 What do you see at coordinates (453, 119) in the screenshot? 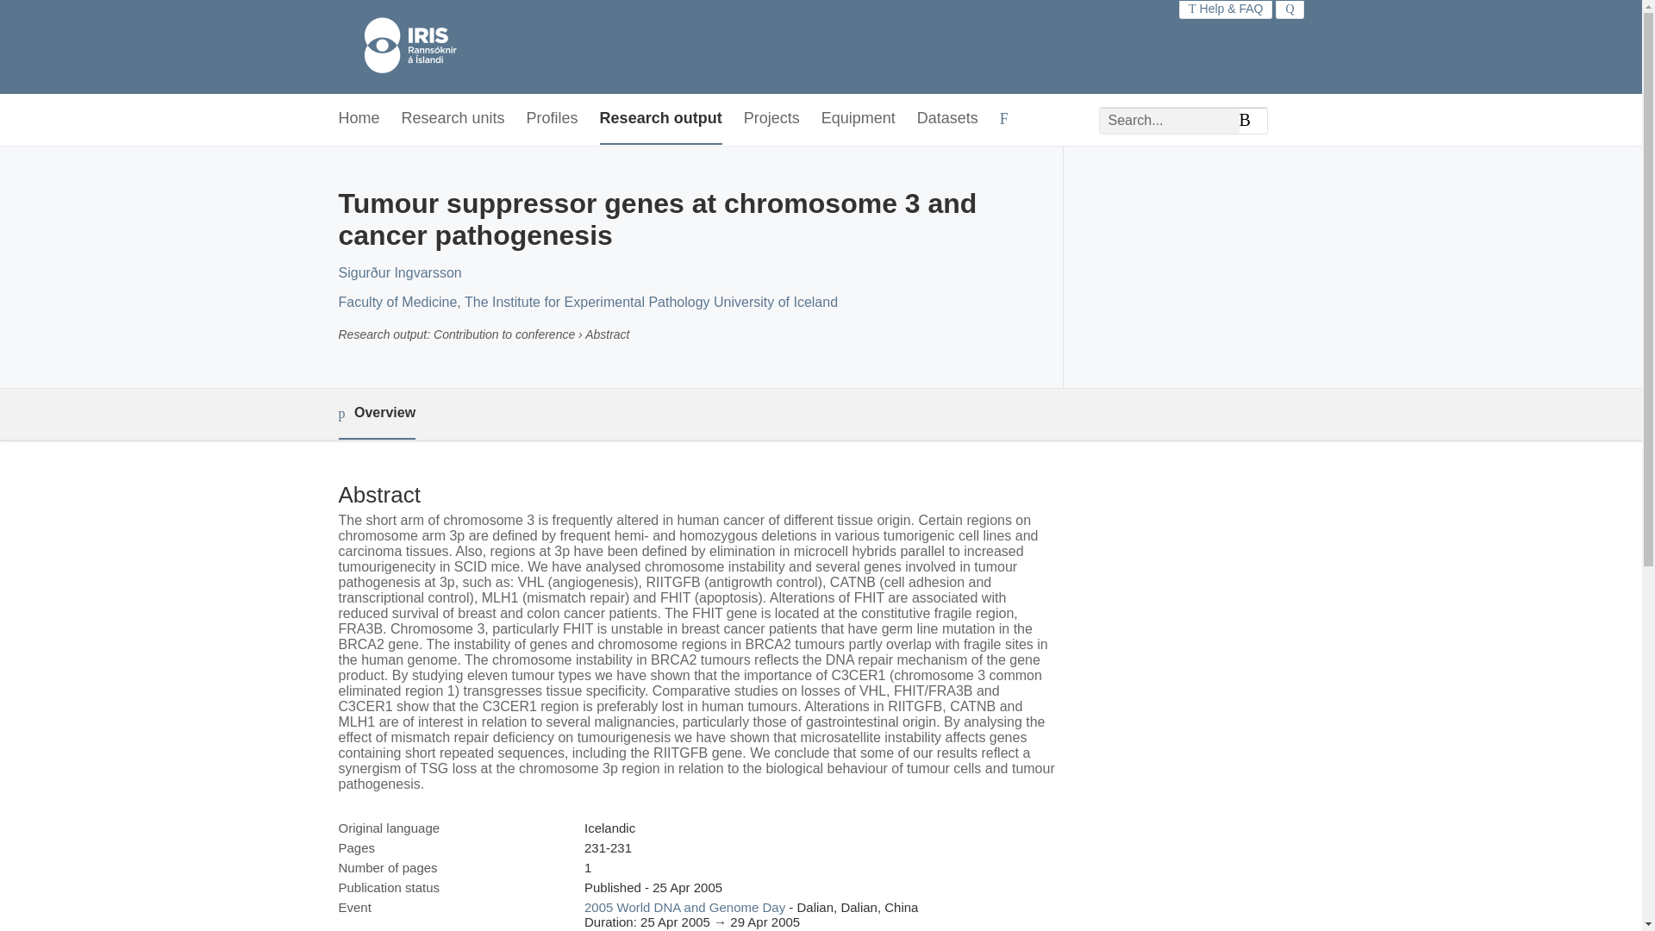
I see `Research units` at bounding box center [453, 119].